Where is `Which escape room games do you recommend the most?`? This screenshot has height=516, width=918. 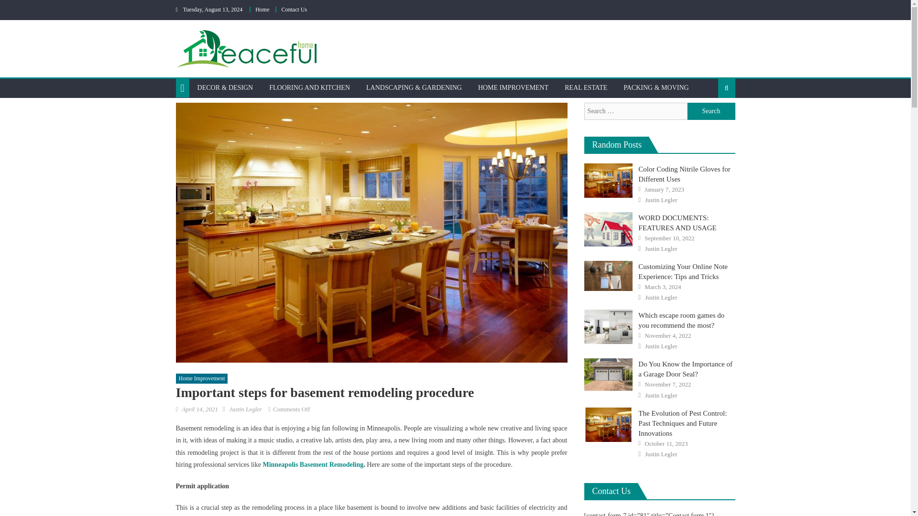 Which escape room games do you recommend the most? is located at coordinates (608, 327).